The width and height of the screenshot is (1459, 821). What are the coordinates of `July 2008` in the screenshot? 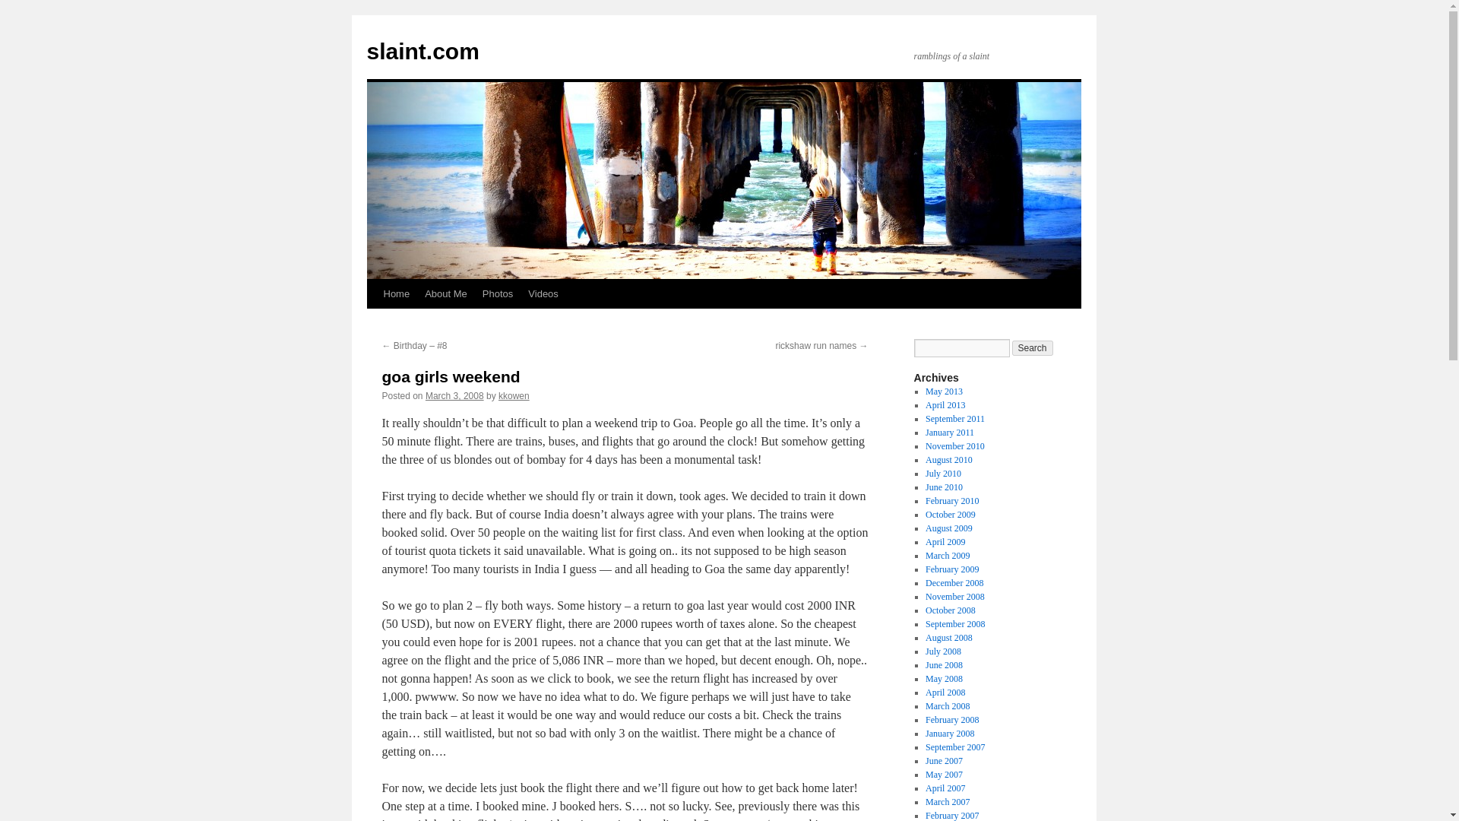 It's located at (943, 651).